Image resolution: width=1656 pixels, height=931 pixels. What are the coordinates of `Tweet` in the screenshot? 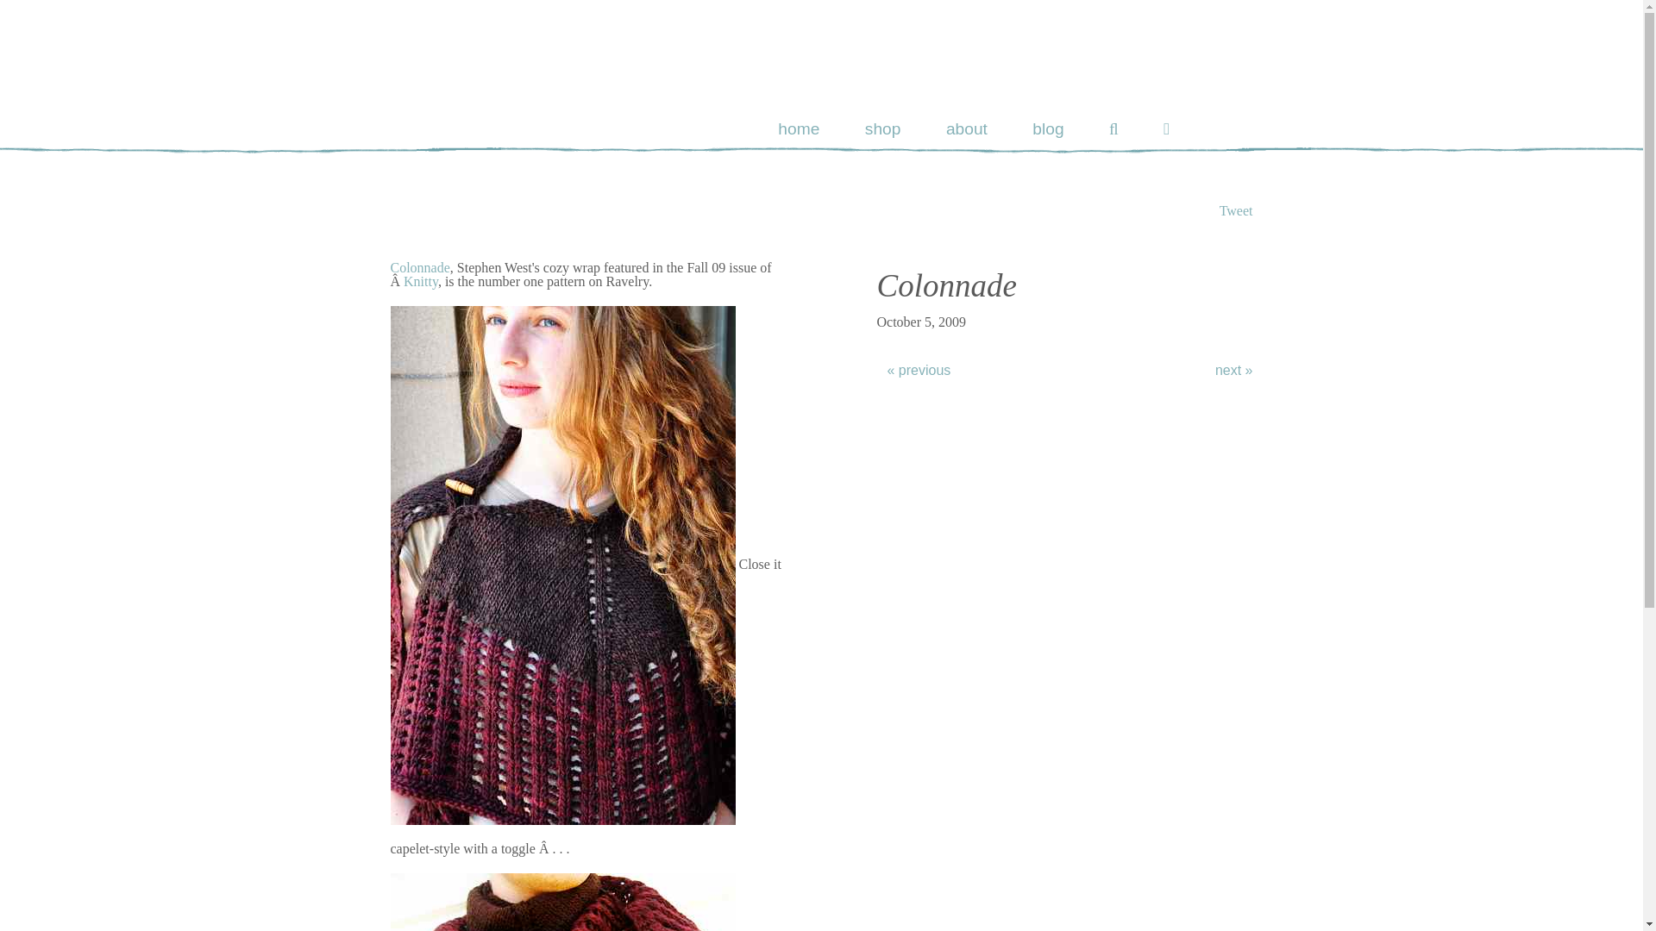 It's located at (1236, 210).